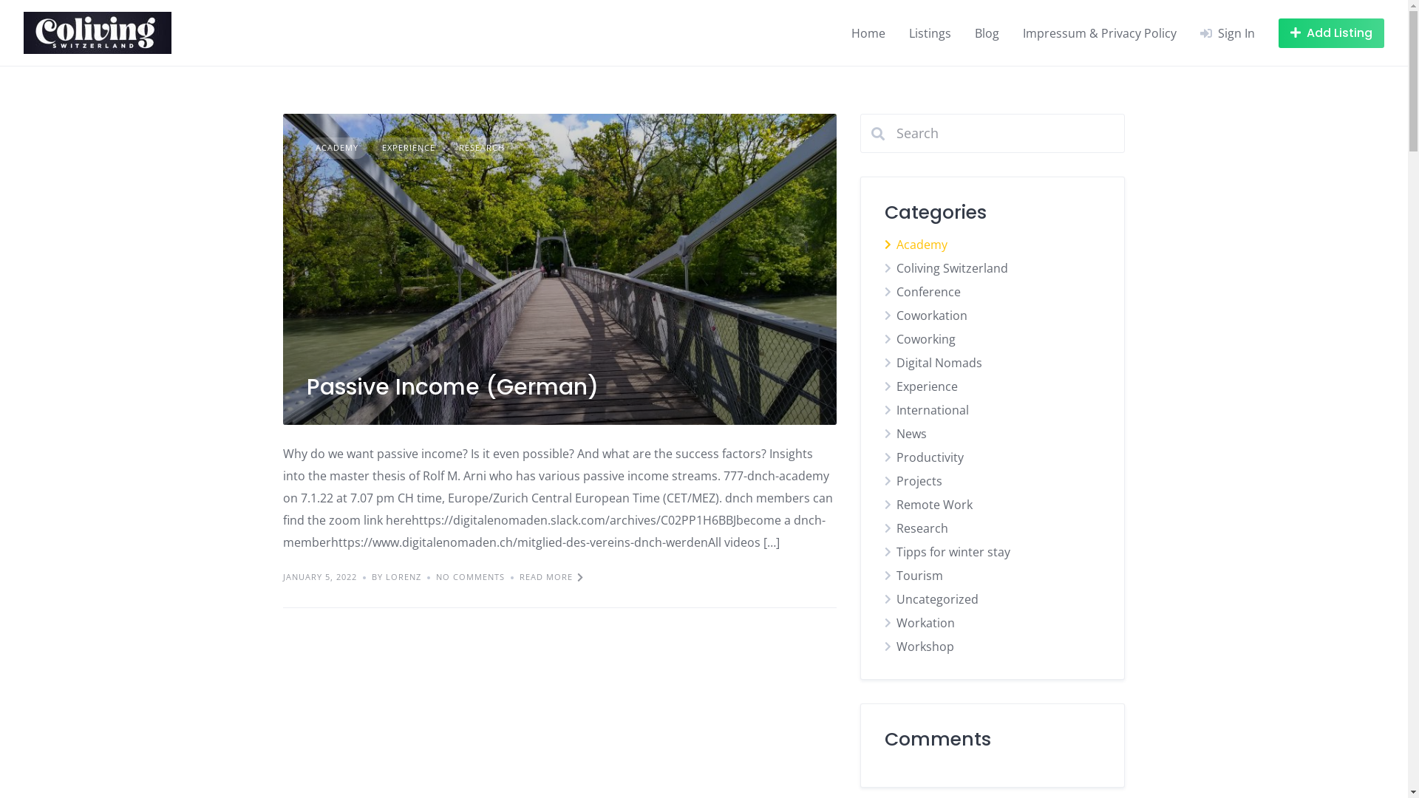  I want to click on NO COMMENTS, so click(474, 578).